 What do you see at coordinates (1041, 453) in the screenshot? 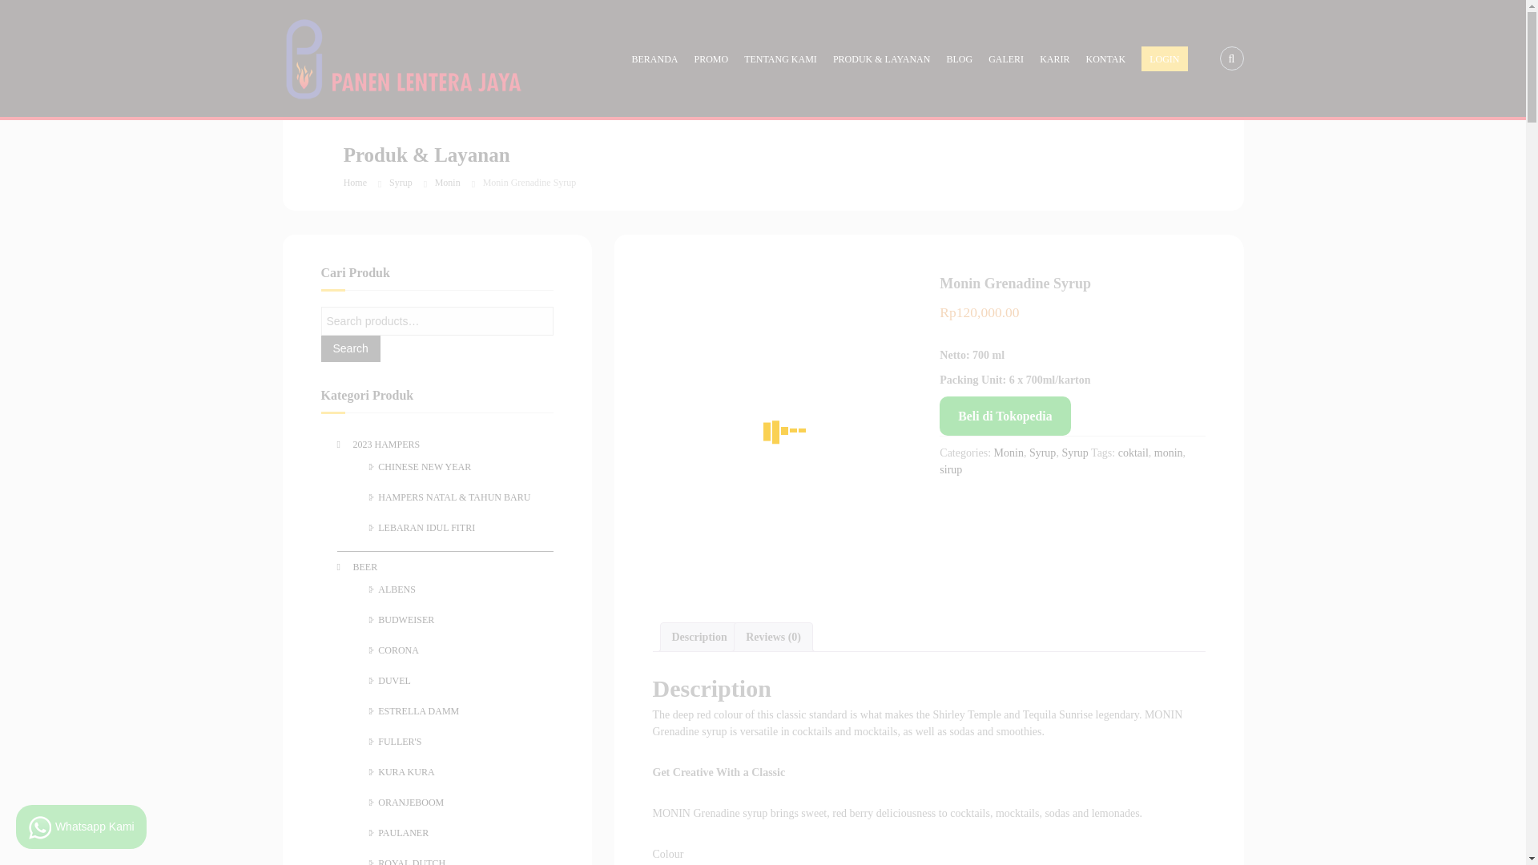
I see `Syrup` at bounding box center [1041, 453].